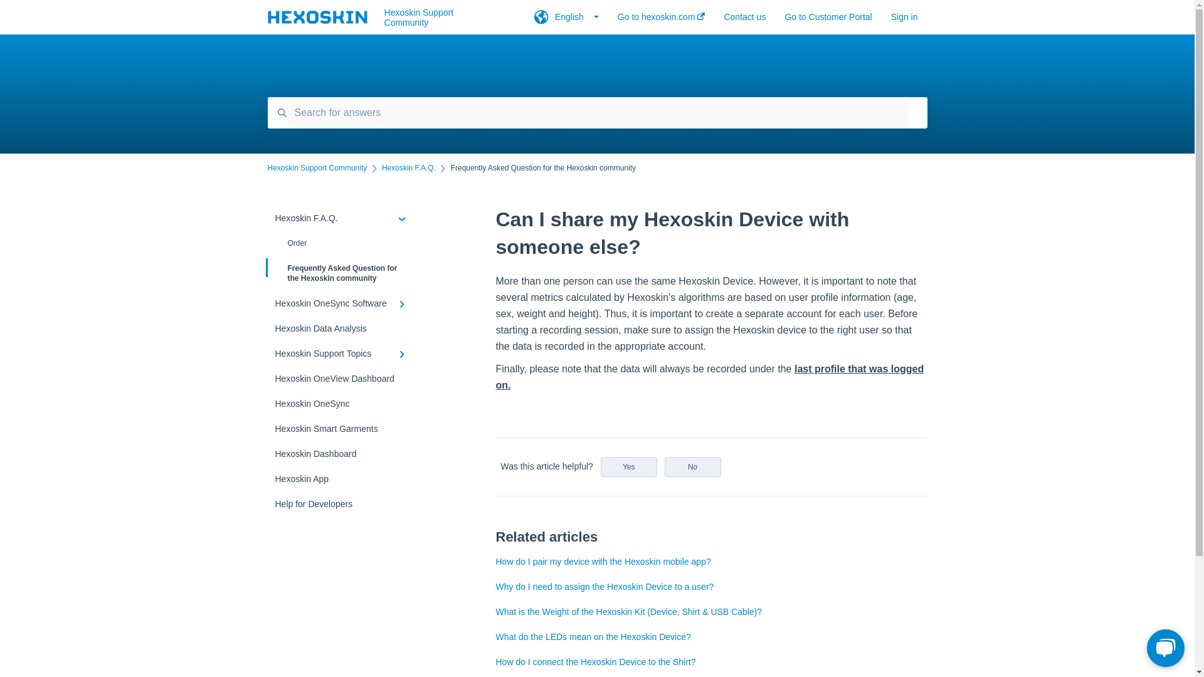 The width and height of the screenshot is (1204, 677). Describe the element at coordinates (828, 21) in the screenshot. I see `Go to Customer Portal` at that location.